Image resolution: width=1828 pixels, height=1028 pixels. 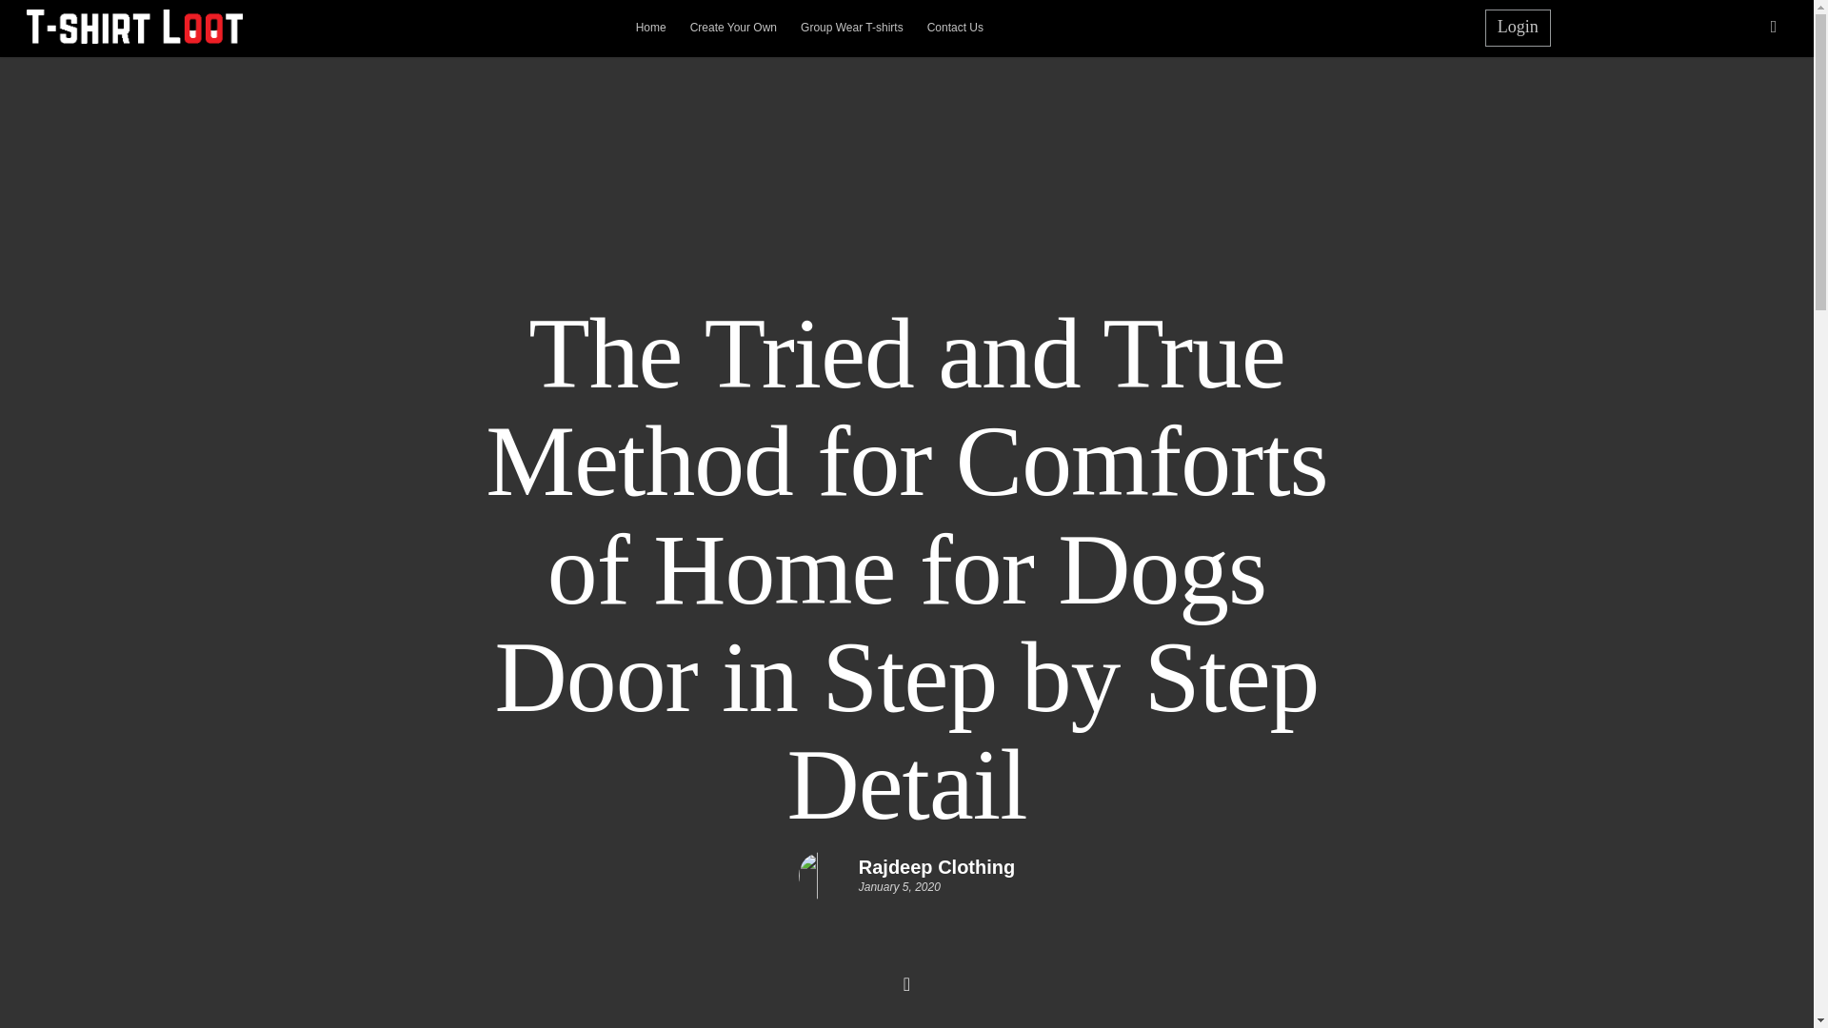 What do you see at coordinates (937, 866) in the screenshot?
I see `Posts by Rajdeep Clothing` at bounding box center [937, 866].